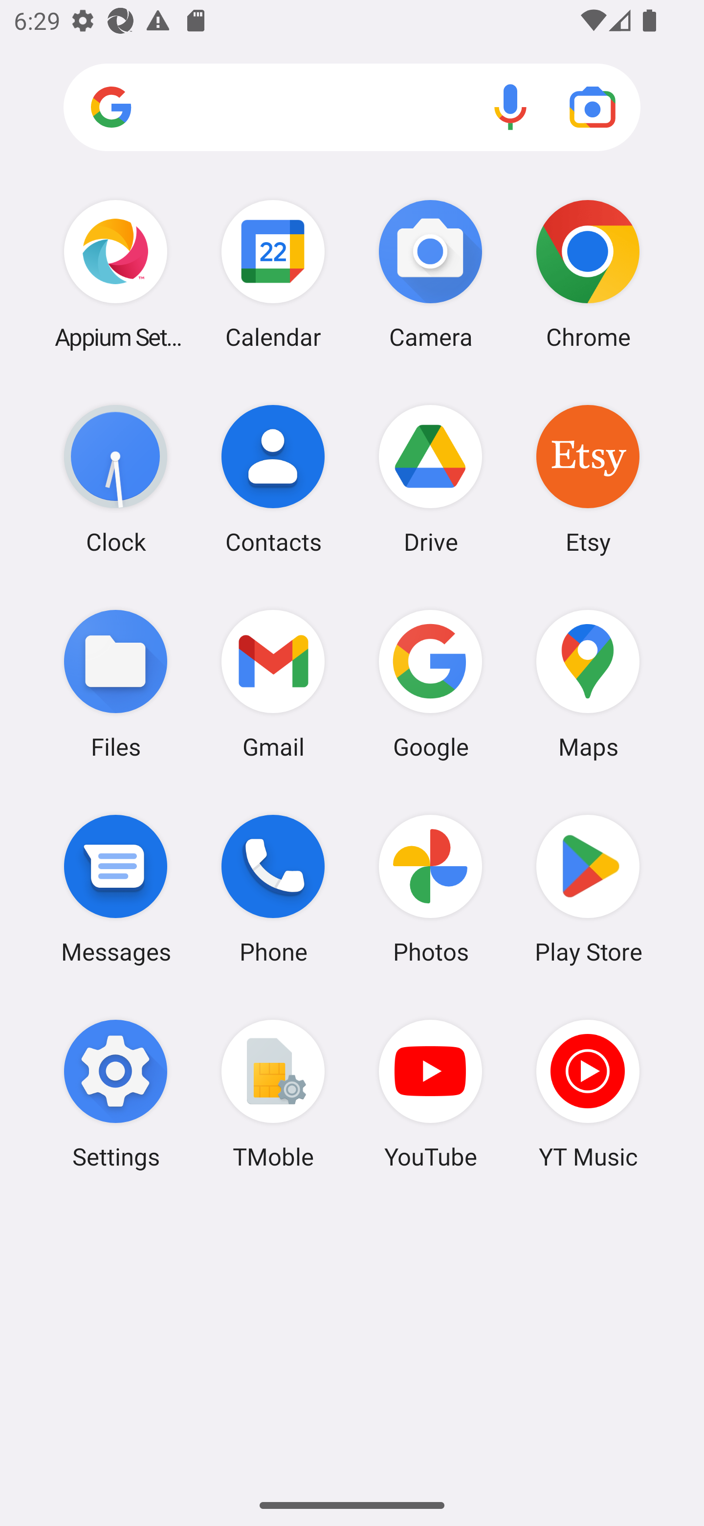 The image size is (704, 1526). What do you see at coordinates (431, 1094) in the screenshot?
I see `YouTube` at bounding box center [431, 1094].